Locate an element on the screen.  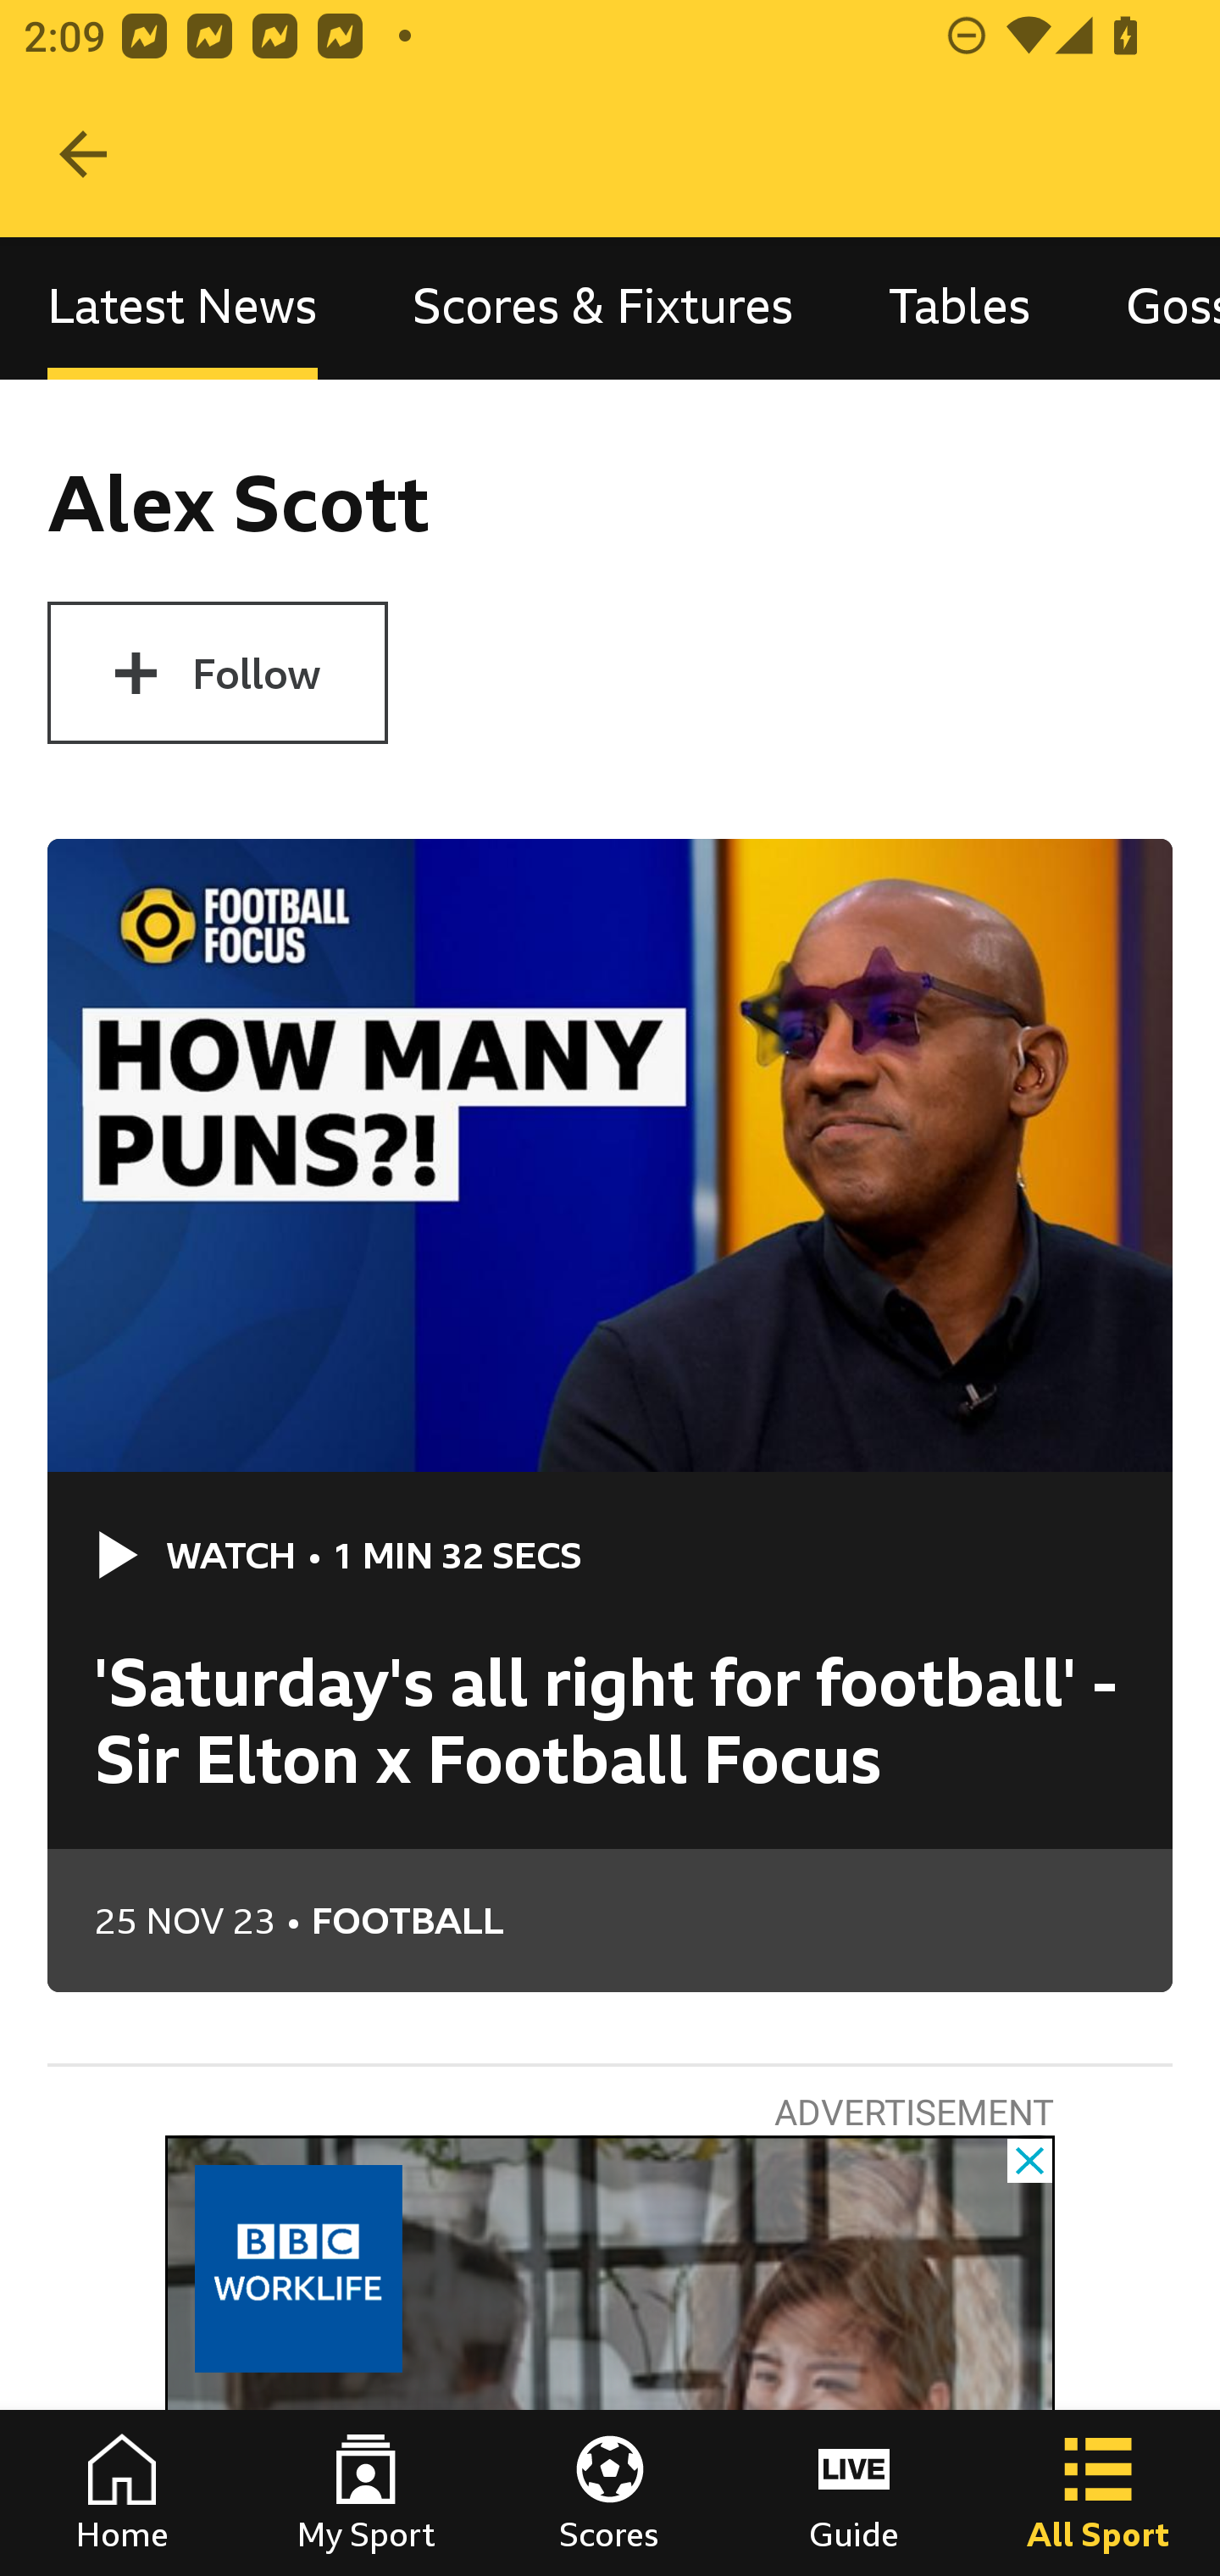
Scores & Fixtures is located at coordinates (603, 307).